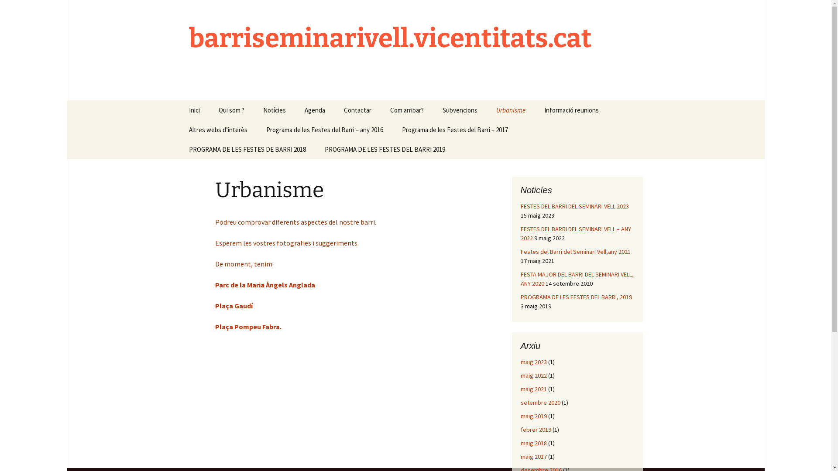 The height and width of the screenshot is (471, 838). I want to click on setembre 2020, so click(540, 403).